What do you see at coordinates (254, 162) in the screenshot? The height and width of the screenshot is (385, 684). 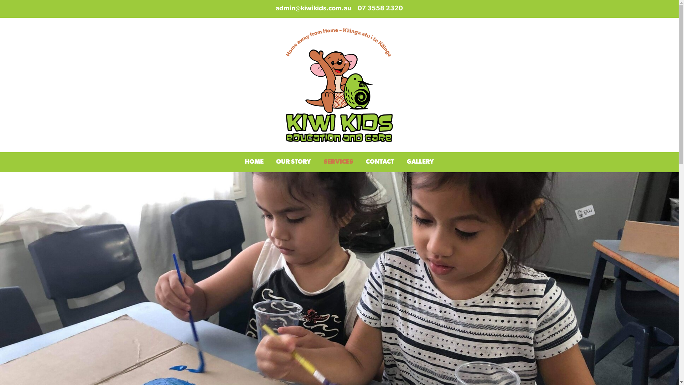 I see `HOME` at bounding box center [254, 162].